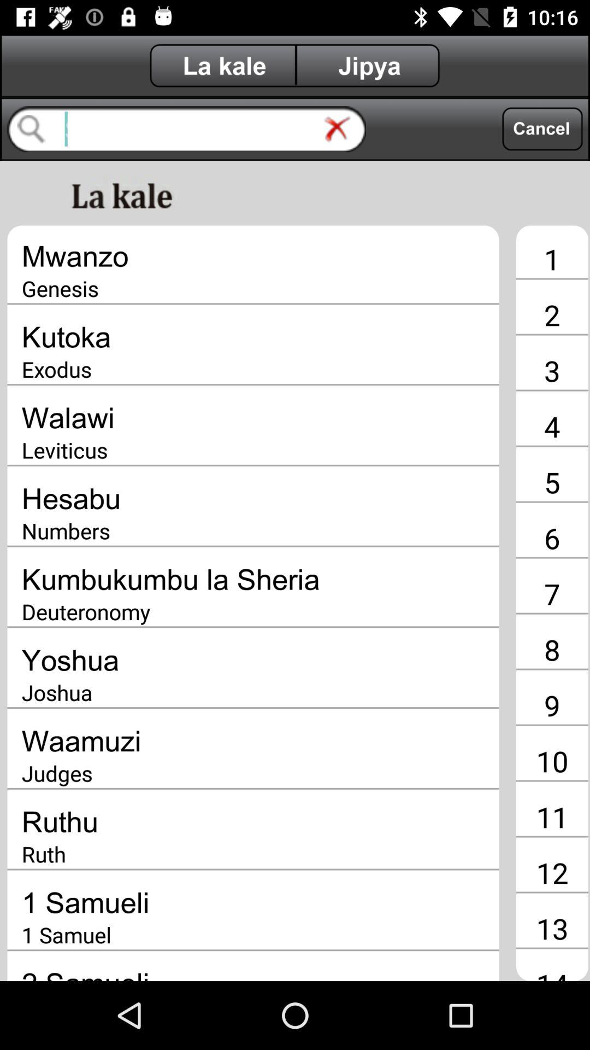 Image resolution: width=590 pixels, height=1050 pixels. Describe the element at coordinates (552, 426) in the screenshot. I see `select 4 item` at that location.